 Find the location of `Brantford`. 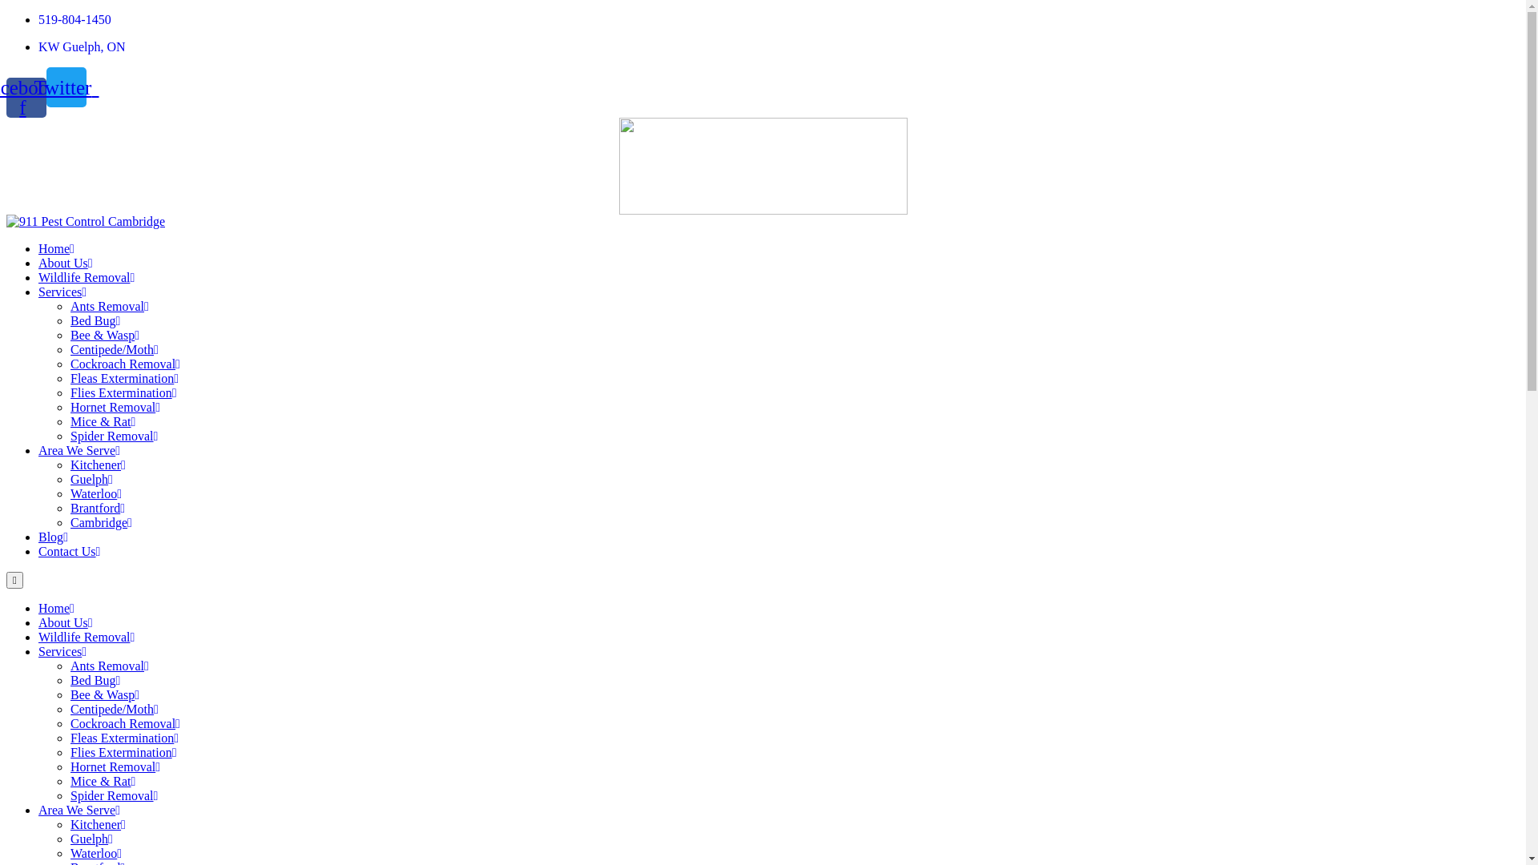

Brantford is located at coordinates (98, 508).